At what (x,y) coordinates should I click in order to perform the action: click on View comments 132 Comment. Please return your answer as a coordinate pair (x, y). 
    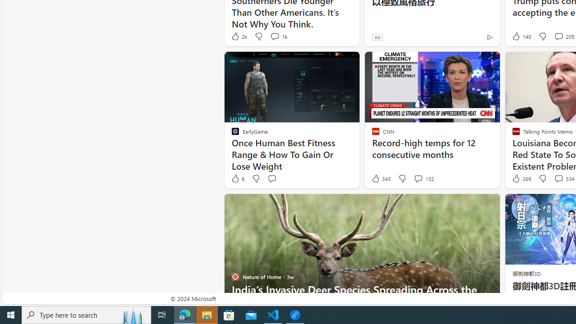
    Looking at the image, I should click on (424, 179).